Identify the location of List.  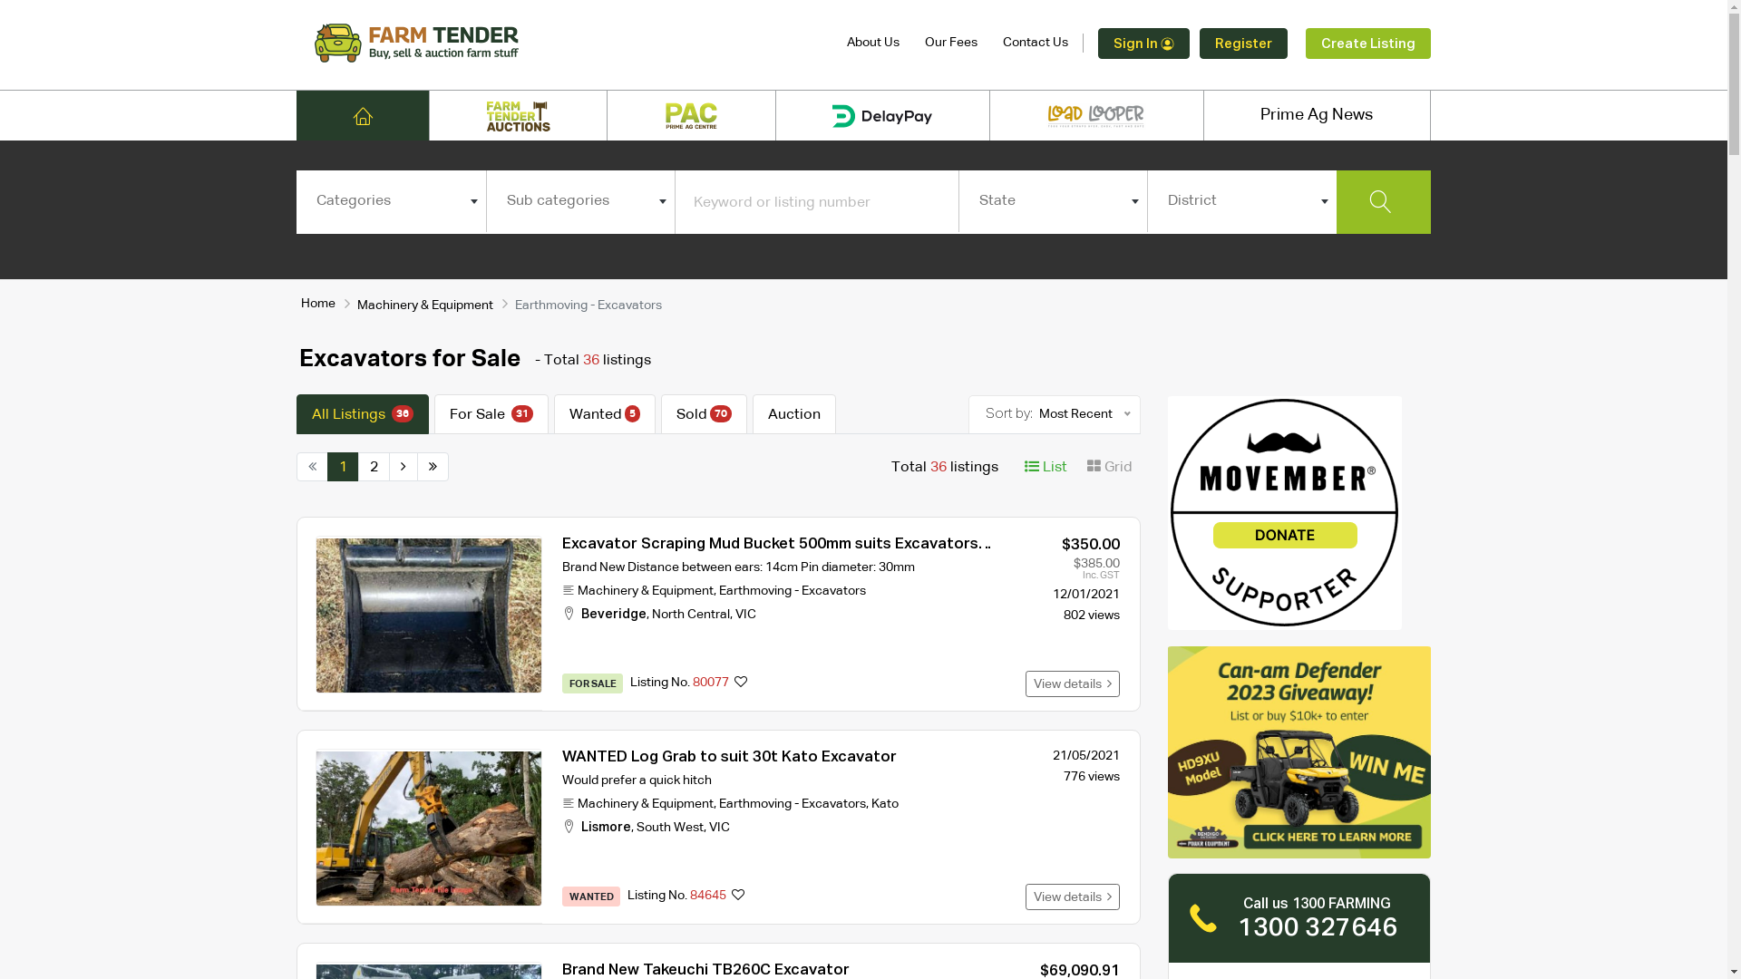
(1046, 467).